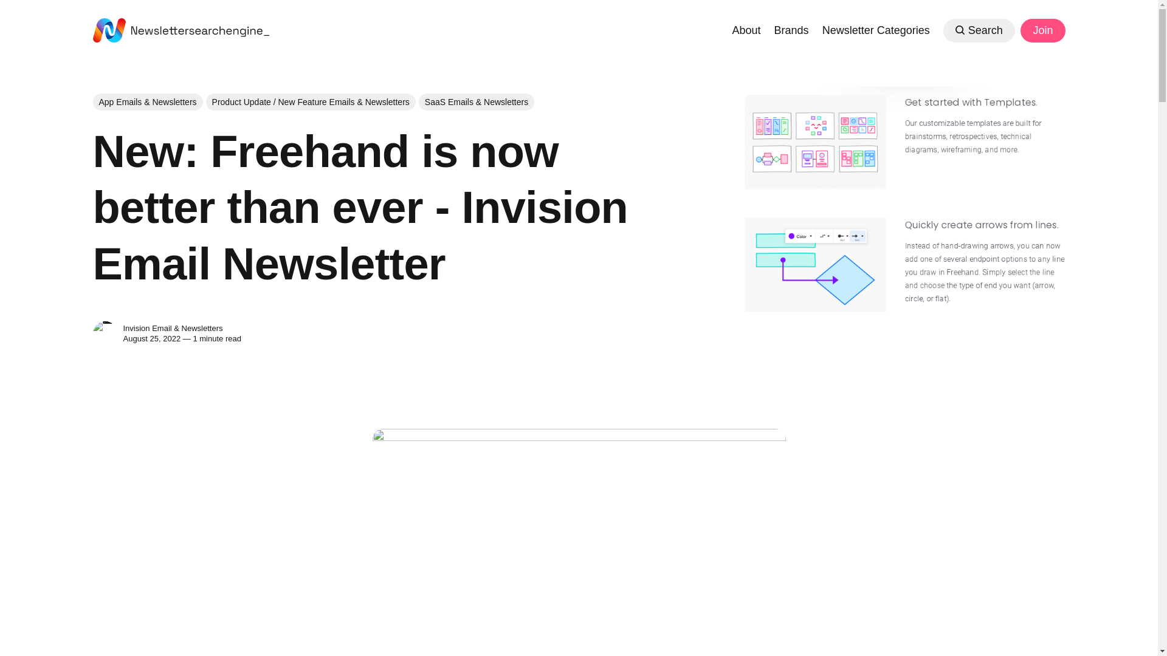 The height and width of the screenshot is (656, 1167). Describe the element at coordinates (746, 29) in the screenshot. I see `About` at that location.